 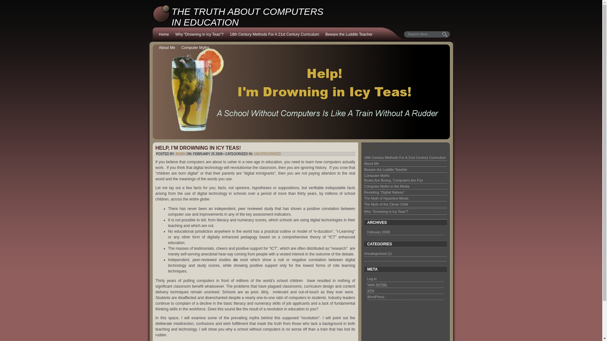 What do you see at coordinates (426, 34) in the screenshot?
I see `Search Here...` at bounding box center [426, 34].